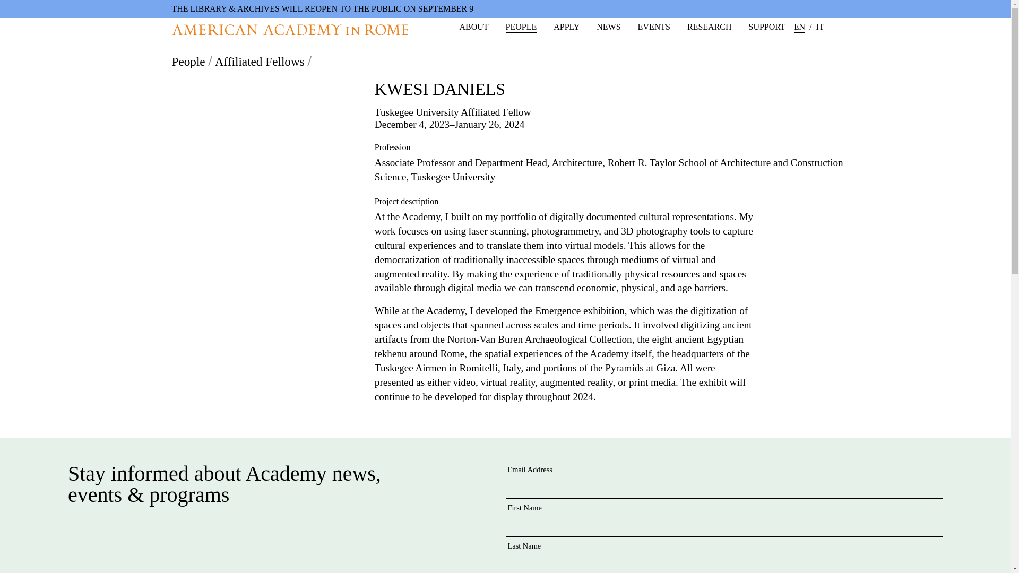 The image size is (1019, 573). Describe the element at coordinates (473, 27) in the screenshot. I see `ABOUT` at that location.